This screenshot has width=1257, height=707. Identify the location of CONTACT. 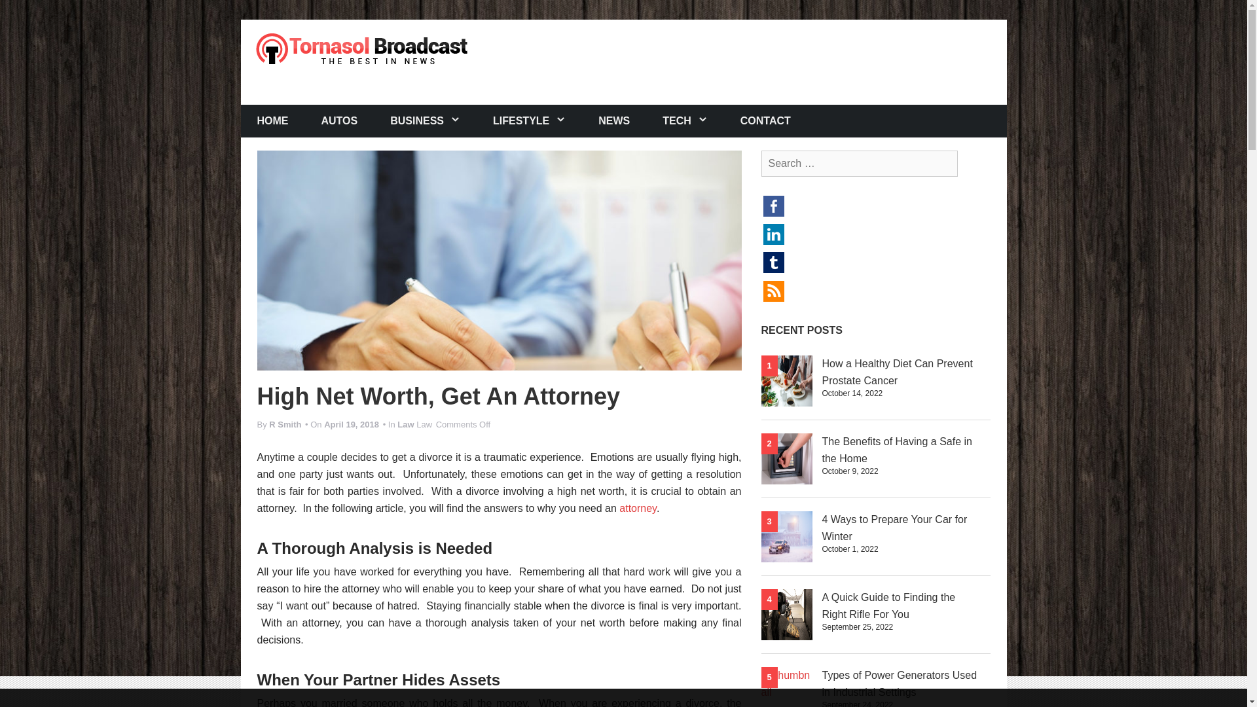
(765, 120).